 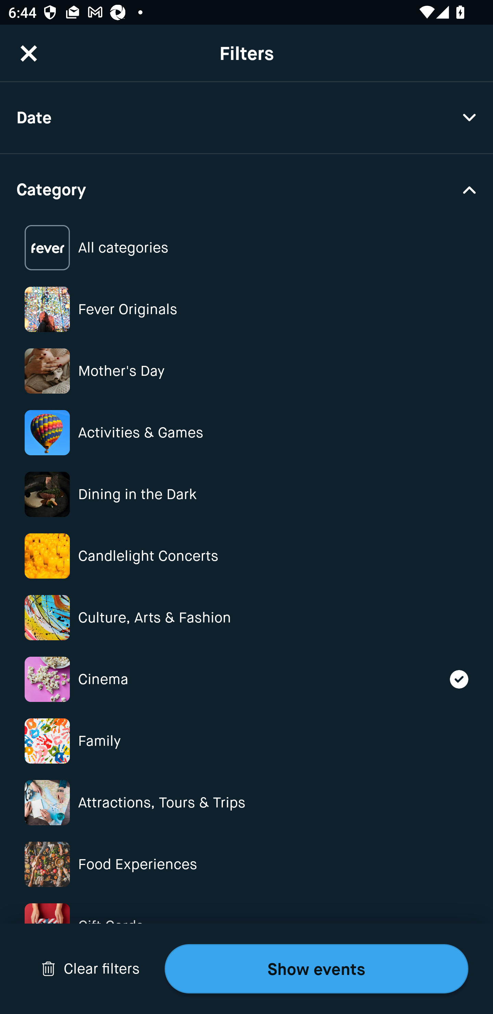 I want to click on CloseButton, so click(x=29, y=53).